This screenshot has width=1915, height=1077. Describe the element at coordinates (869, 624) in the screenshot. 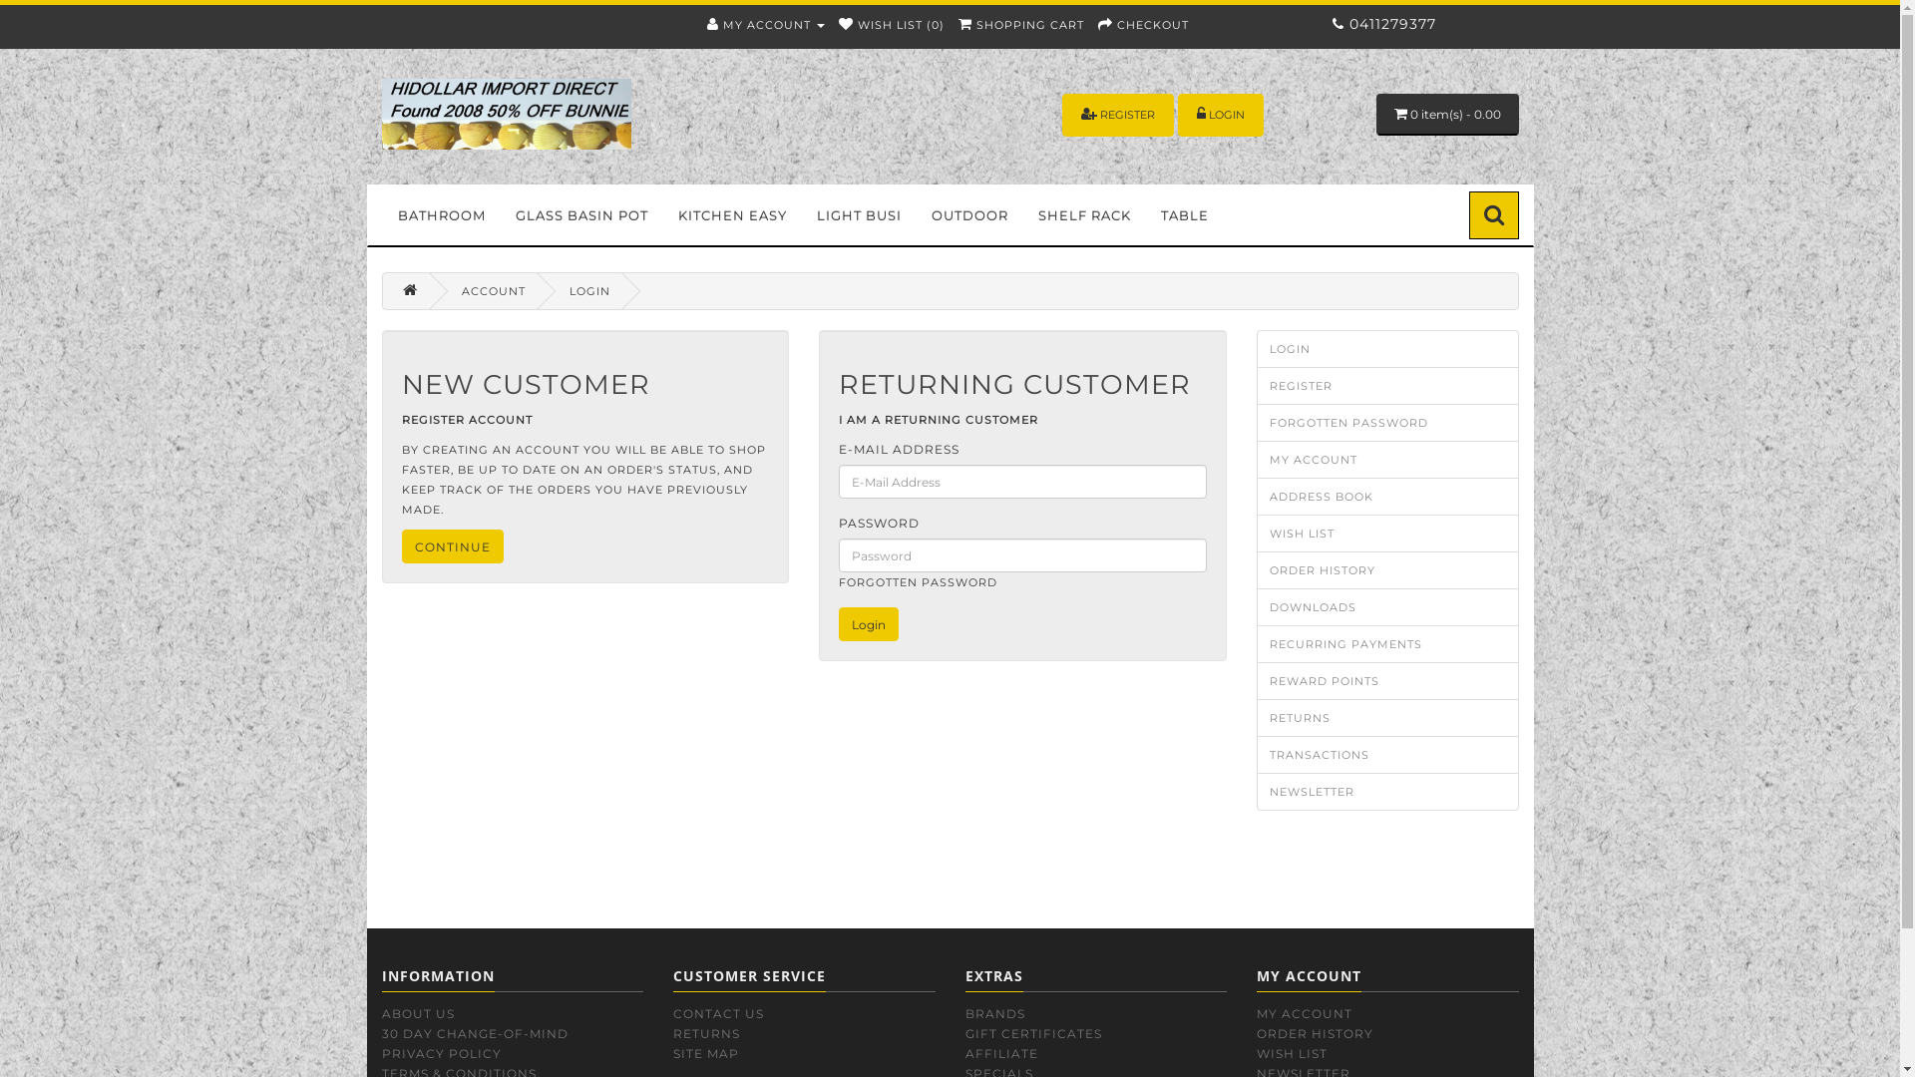

I see `Login` at that location.